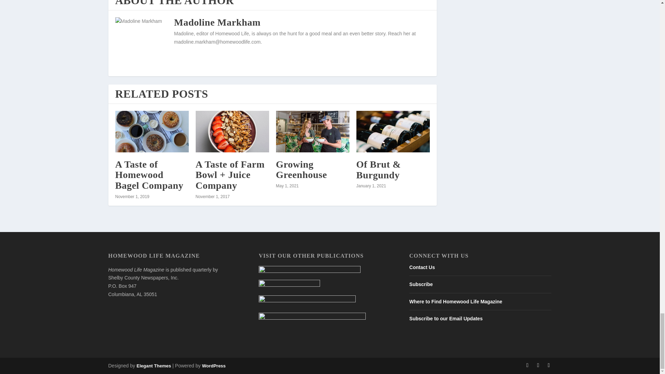  I want to click on View all posts by Madoline Markham, so click(217, 22).